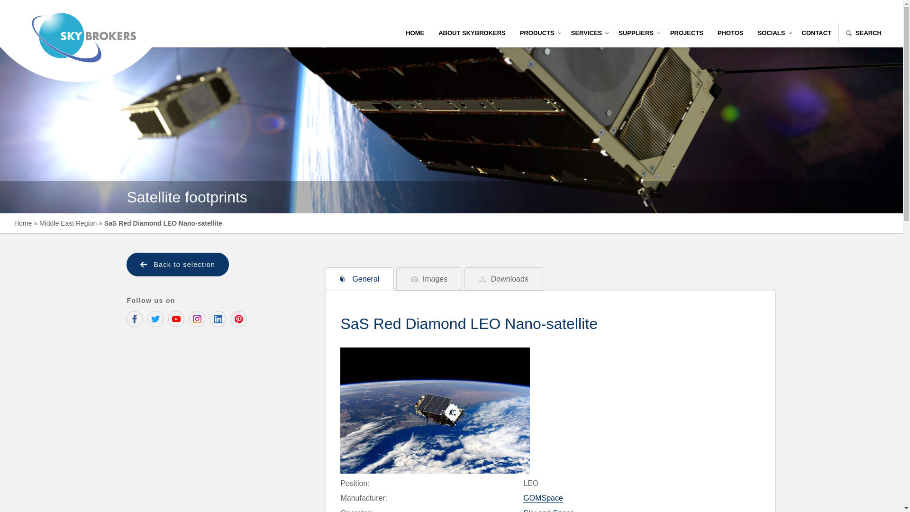 This screenshot has height=512, width=910. What do you see at coordinates (135, 319) in the screenshot?
I see `Follow Skybrokers on Facebook` at bounding box center [135, 319].